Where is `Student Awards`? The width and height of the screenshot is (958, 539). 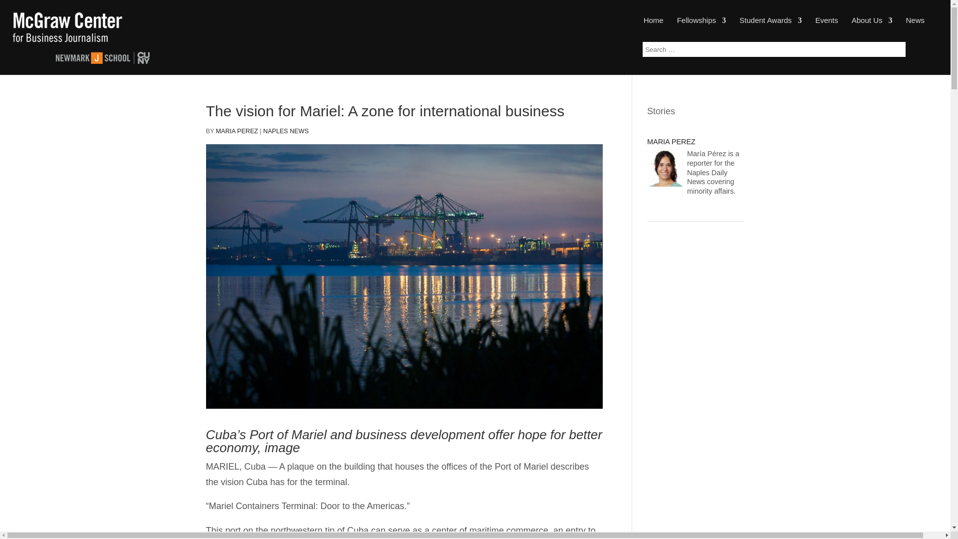
Student Awards is located at coordinates (770, 28).